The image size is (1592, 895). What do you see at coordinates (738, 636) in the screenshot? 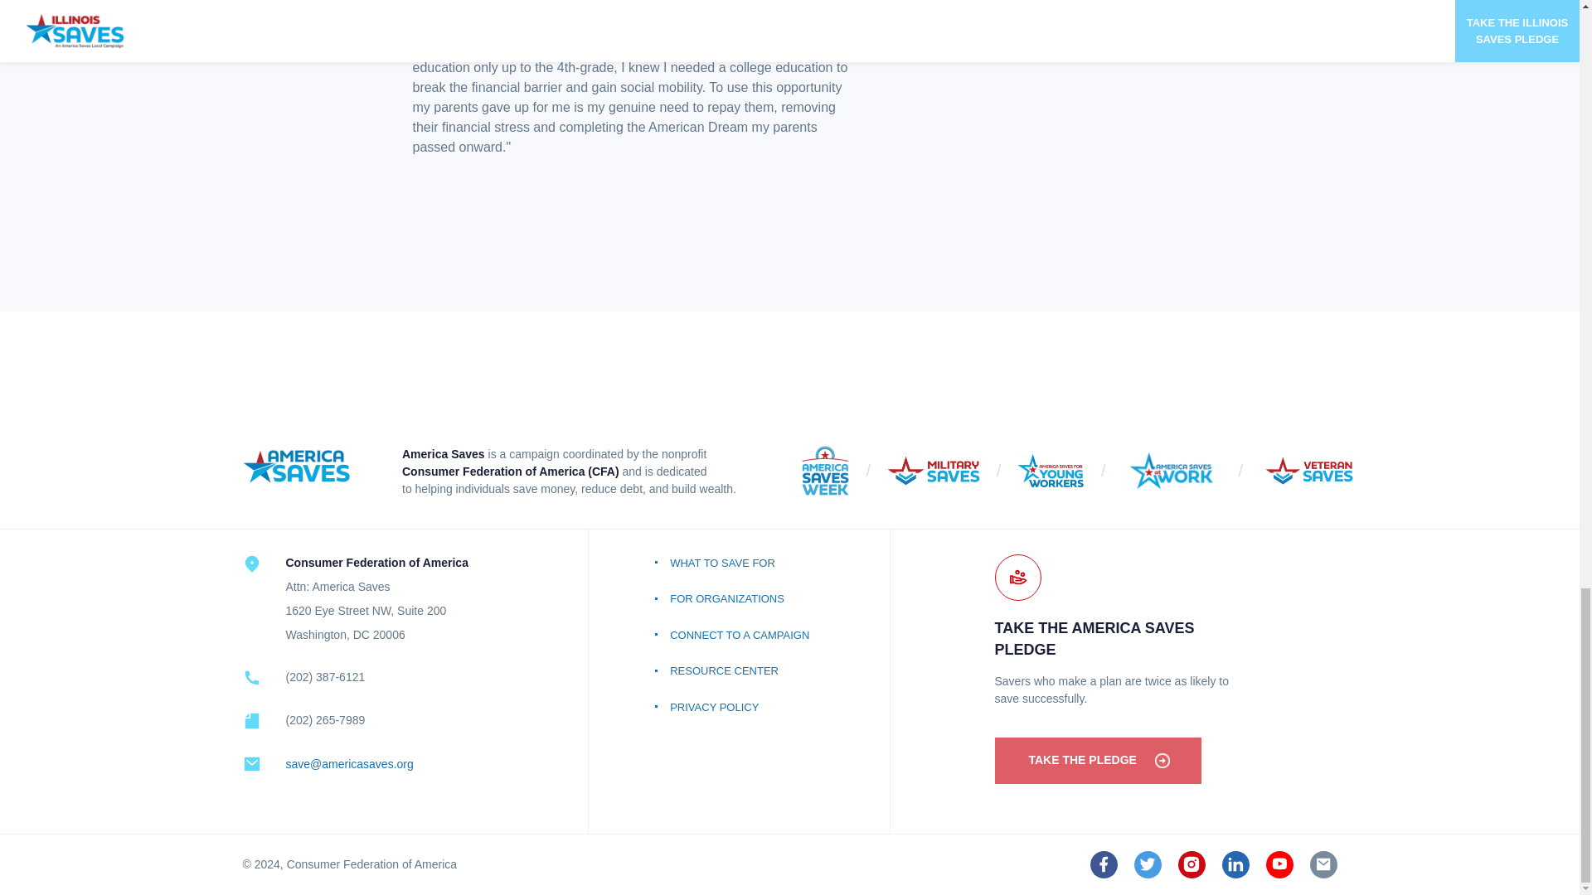
I see `CONNECT TO A CAMPAIGN` at bounding box center [738, 636].